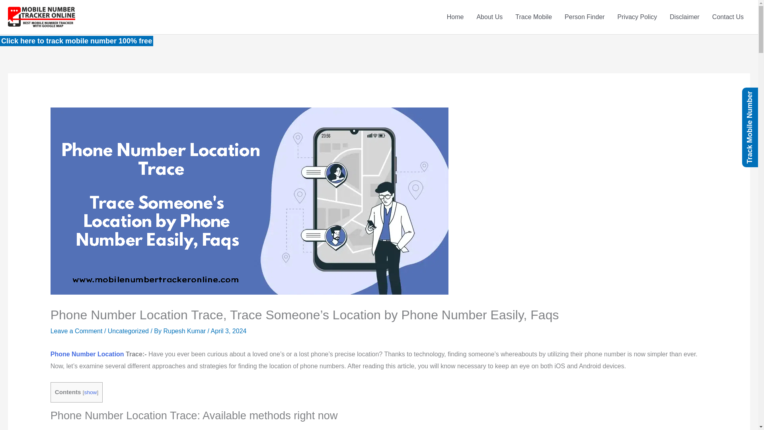  I want to click on Leave a Comment, so click(76, 331).